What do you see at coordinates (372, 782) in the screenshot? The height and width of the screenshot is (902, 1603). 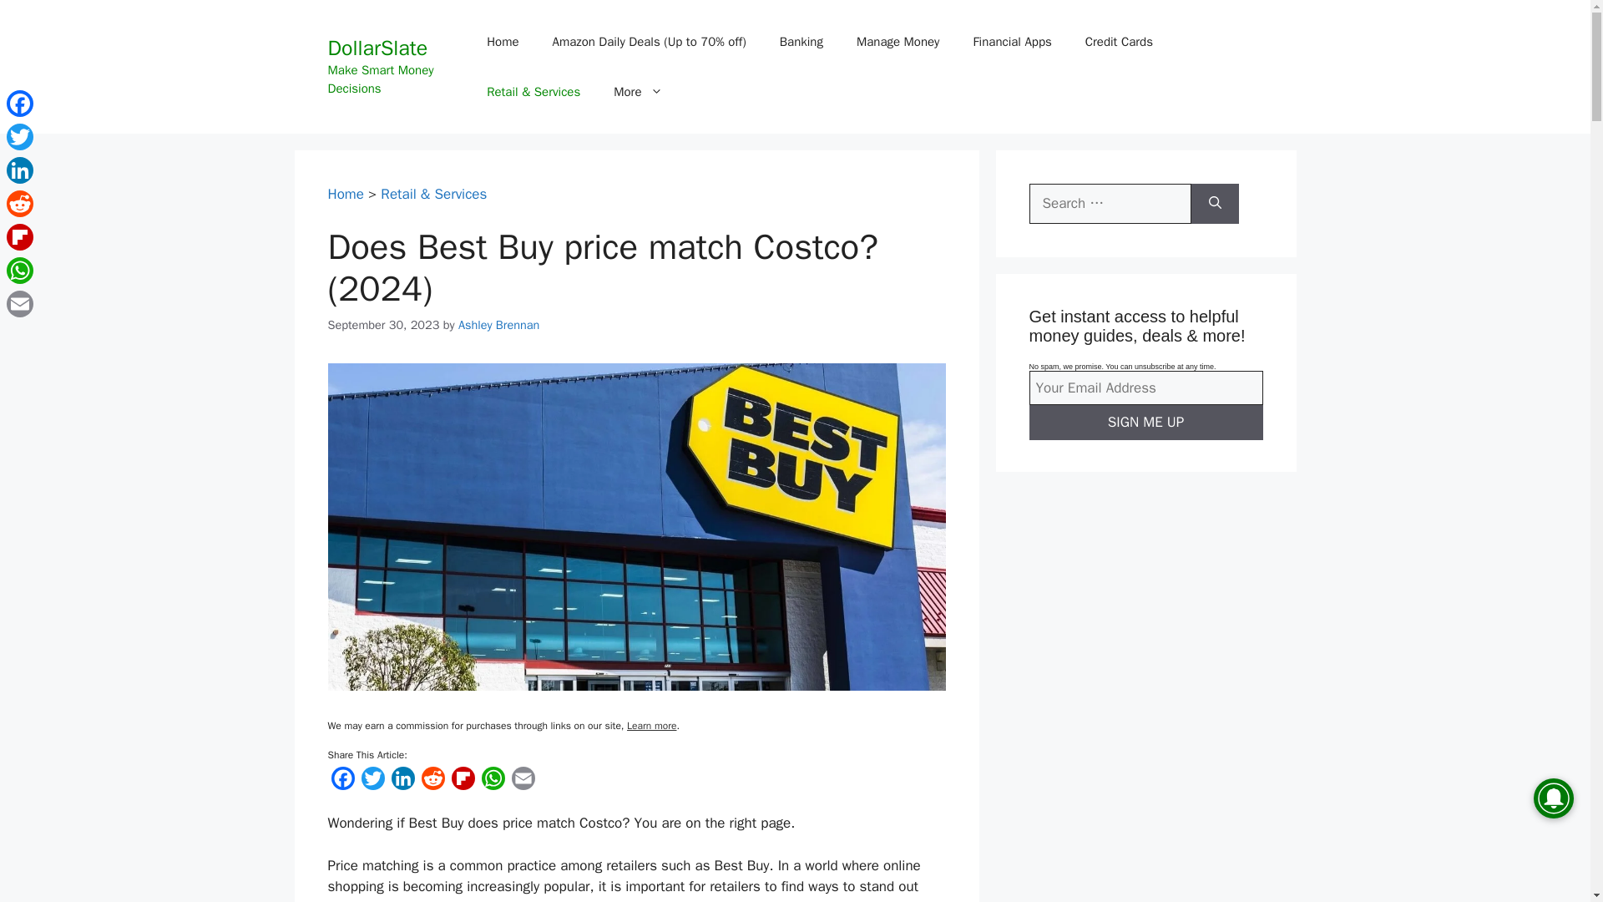 I see `Twitter` at bounding box center [372, 782].